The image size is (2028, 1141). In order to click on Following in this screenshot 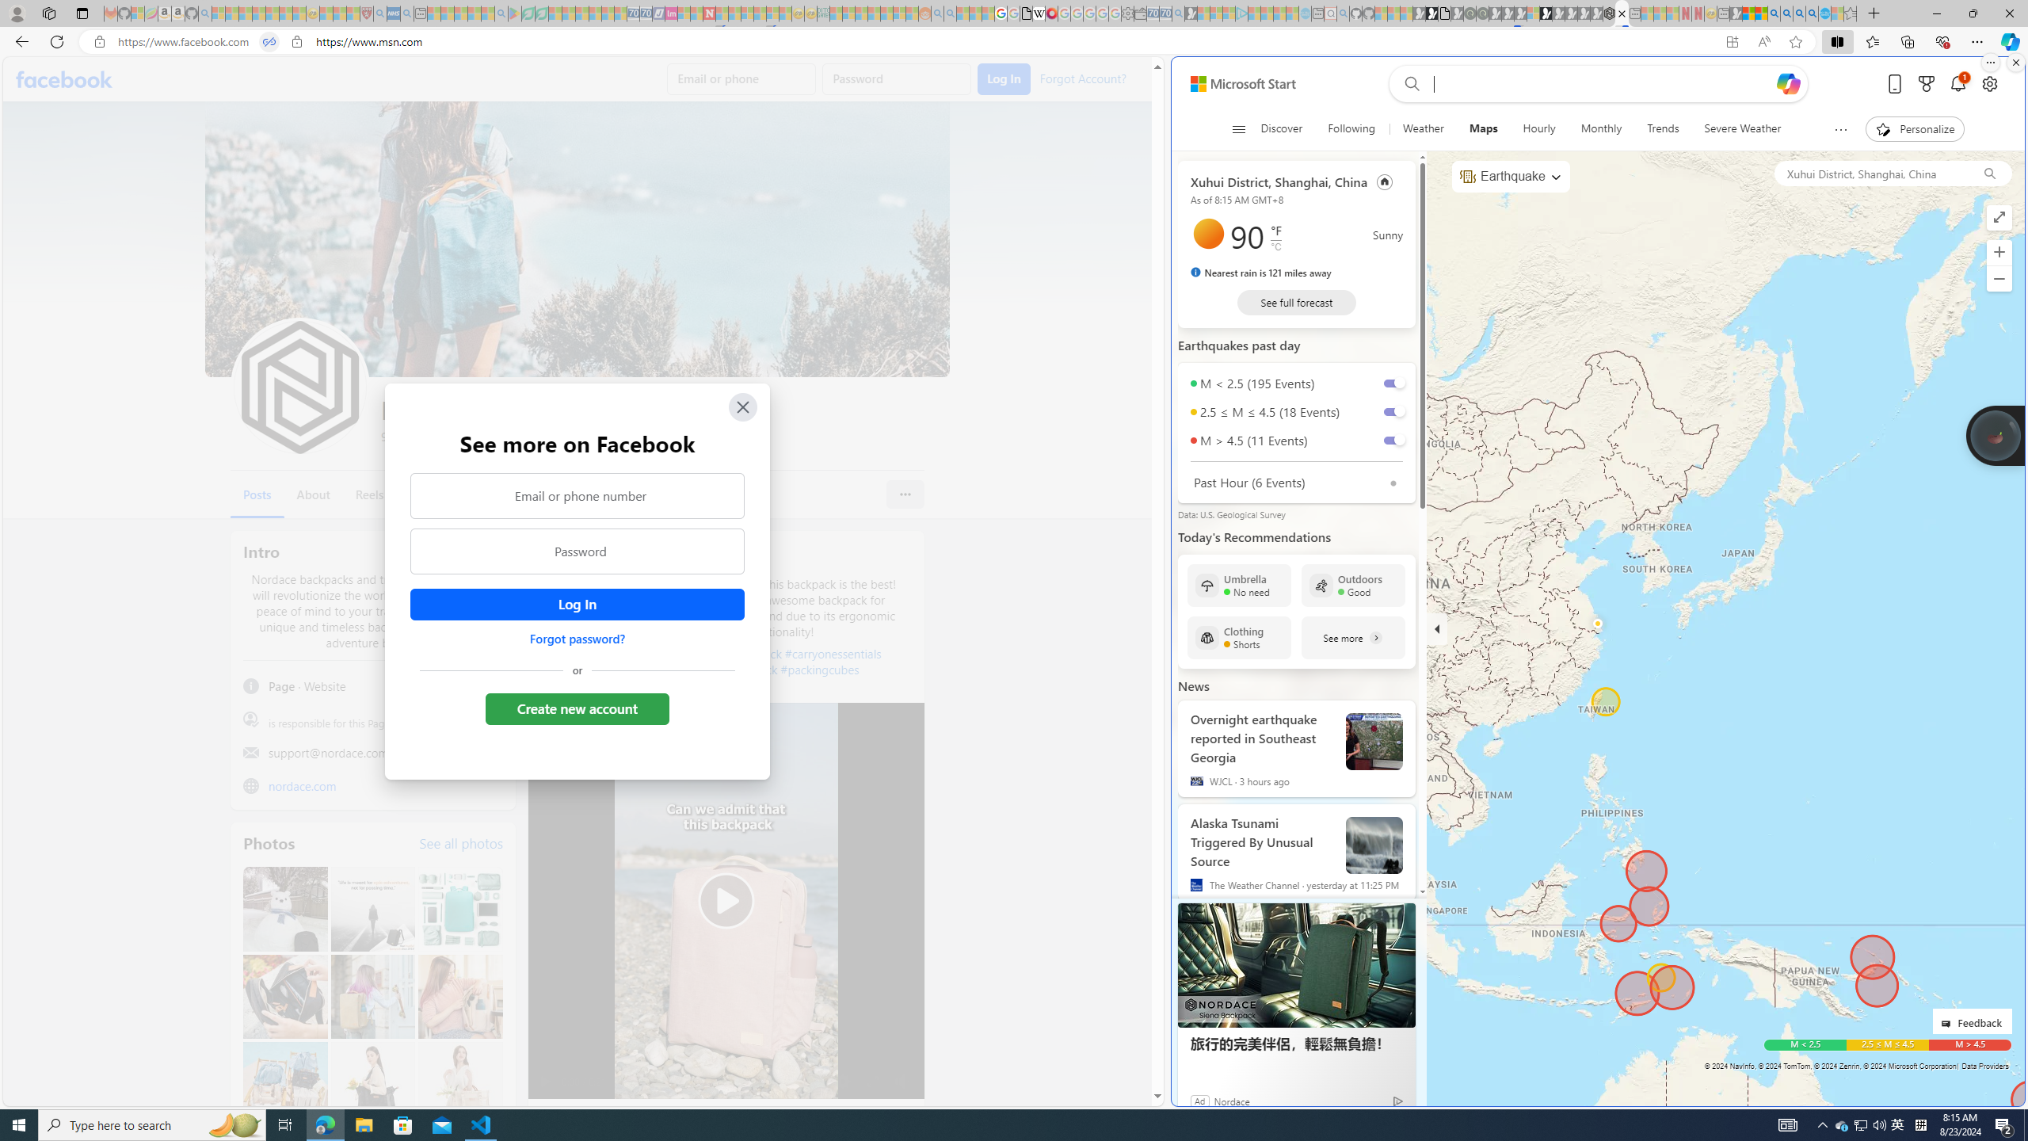, I will do `click(1352, 129)`.